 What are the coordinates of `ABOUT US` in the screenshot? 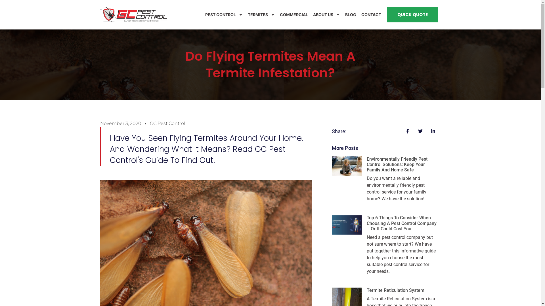 It's located at (326, 15).